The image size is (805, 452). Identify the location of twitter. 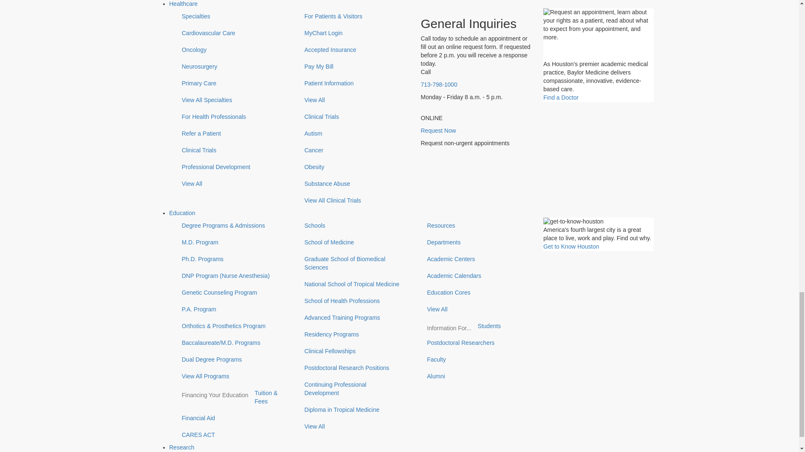
(238, 307).